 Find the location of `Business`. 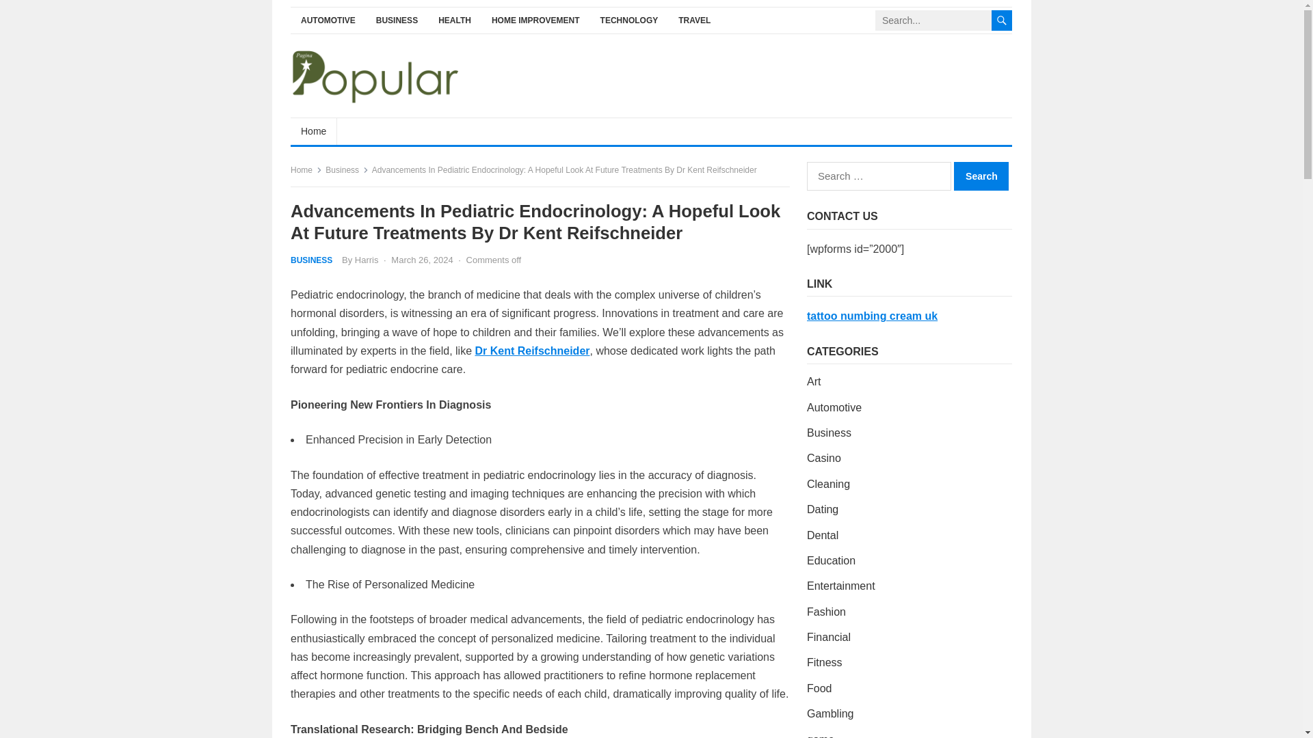

Business is located at coordinates (347, 169).